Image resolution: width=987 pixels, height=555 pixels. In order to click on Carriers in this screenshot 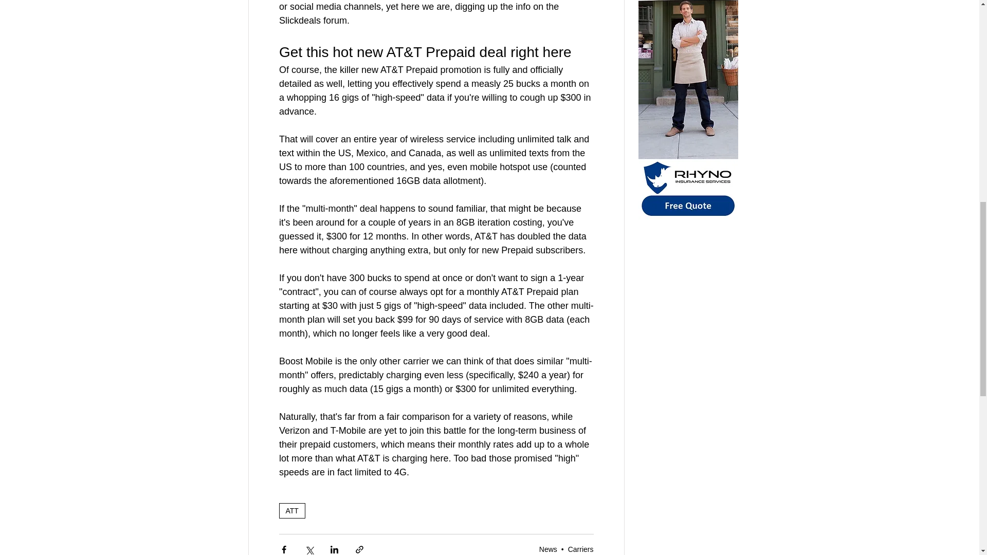, I will do `click(581, 549)`.